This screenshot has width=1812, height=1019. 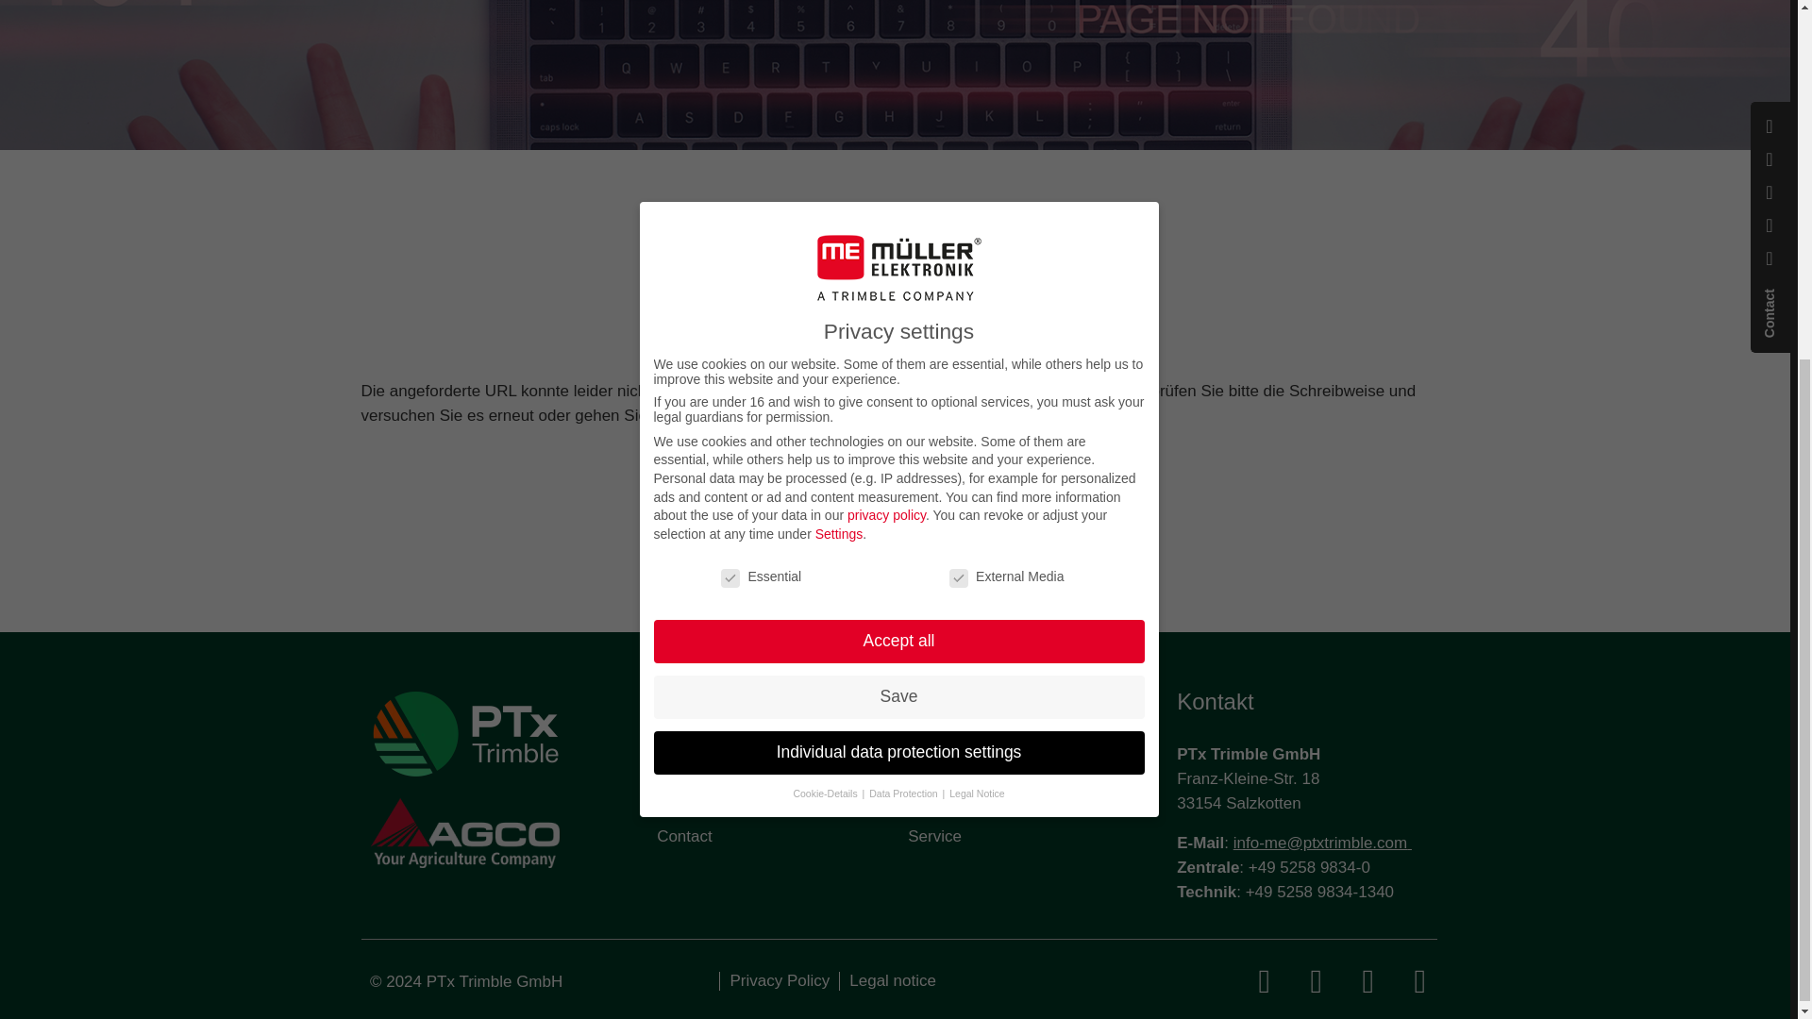 What do you see at coordinates (463, 832) in the screenshot?
I see `AGCO-Red-White` at bounding box center [463, 832].